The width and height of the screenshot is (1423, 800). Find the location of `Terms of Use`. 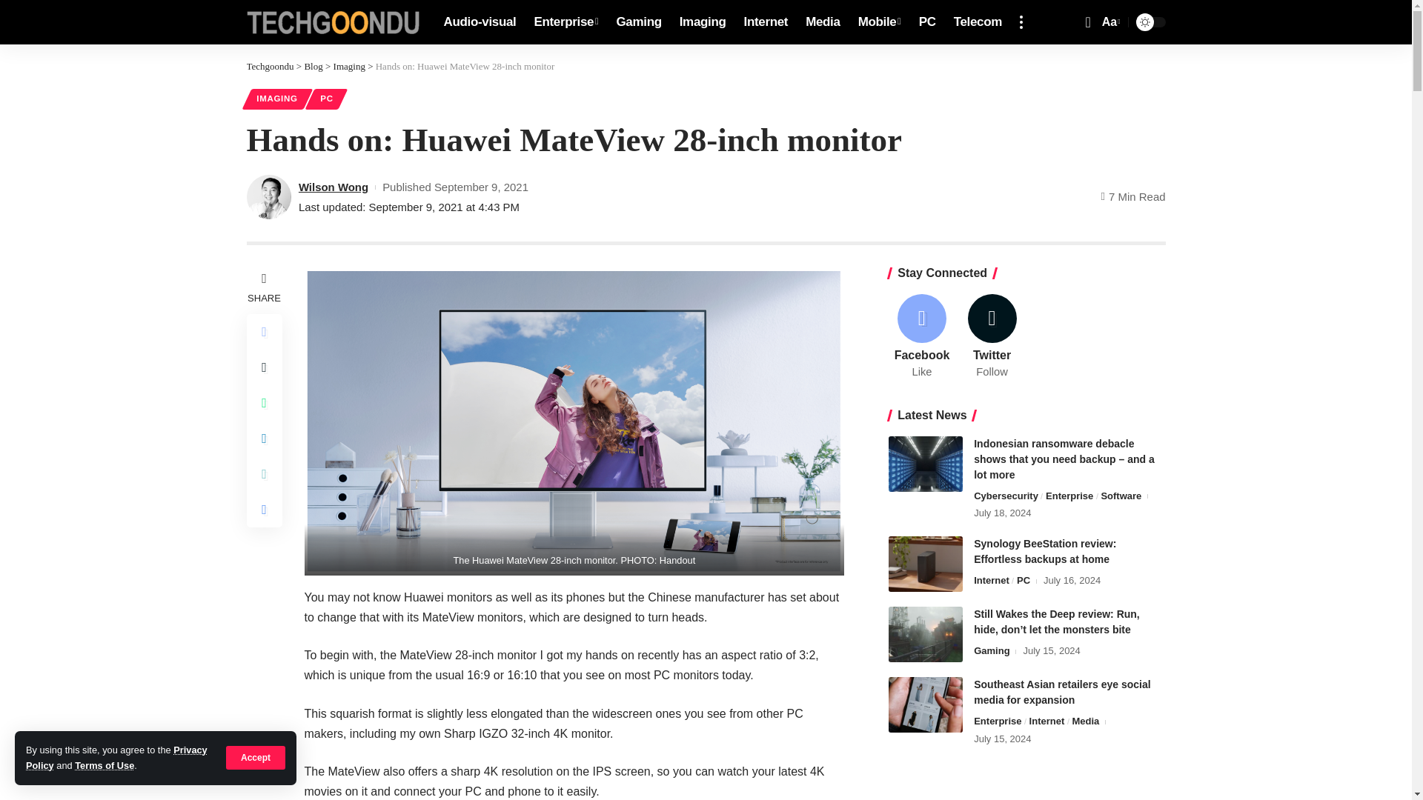

Terms of Use is located at coordinates (104, 766).